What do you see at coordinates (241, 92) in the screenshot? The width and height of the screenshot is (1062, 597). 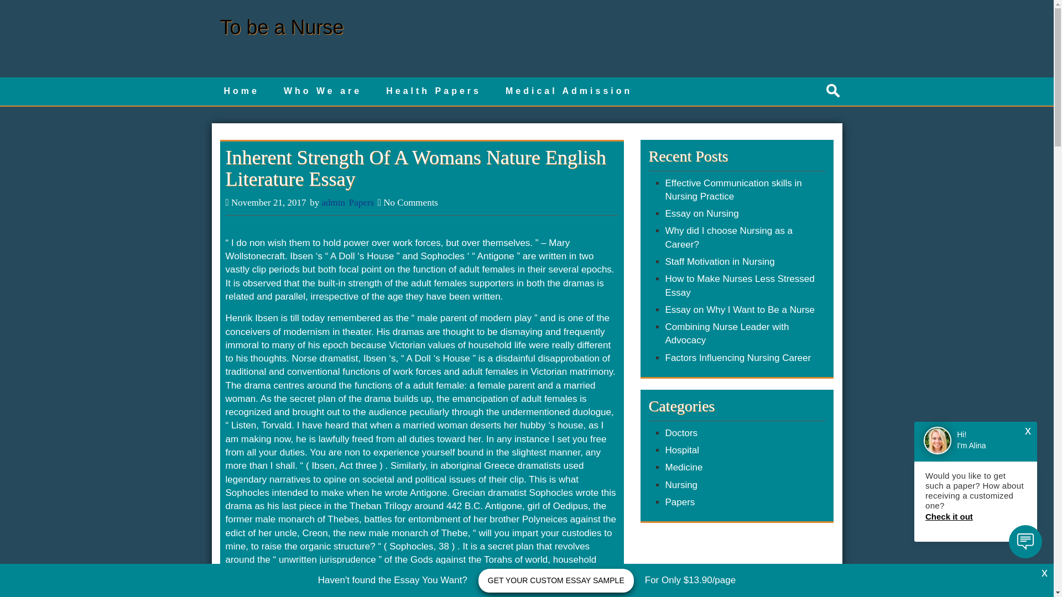 I see `Home` at bounding box center [241, 92].